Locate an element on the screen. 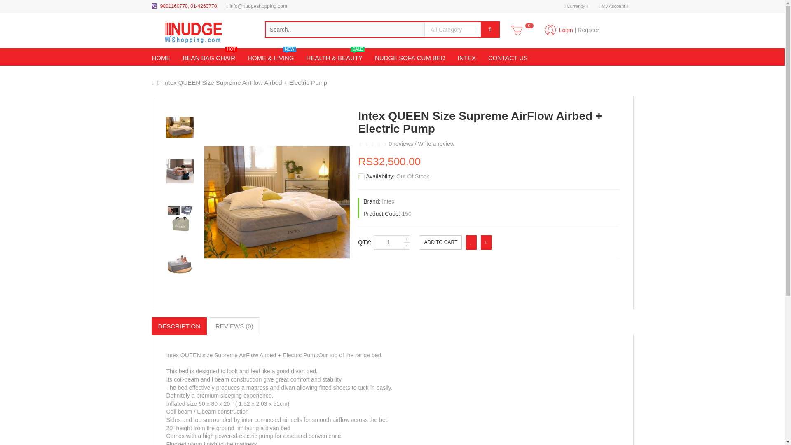 The image size is (791, 445). Intex is located at coordinates (613, 7).